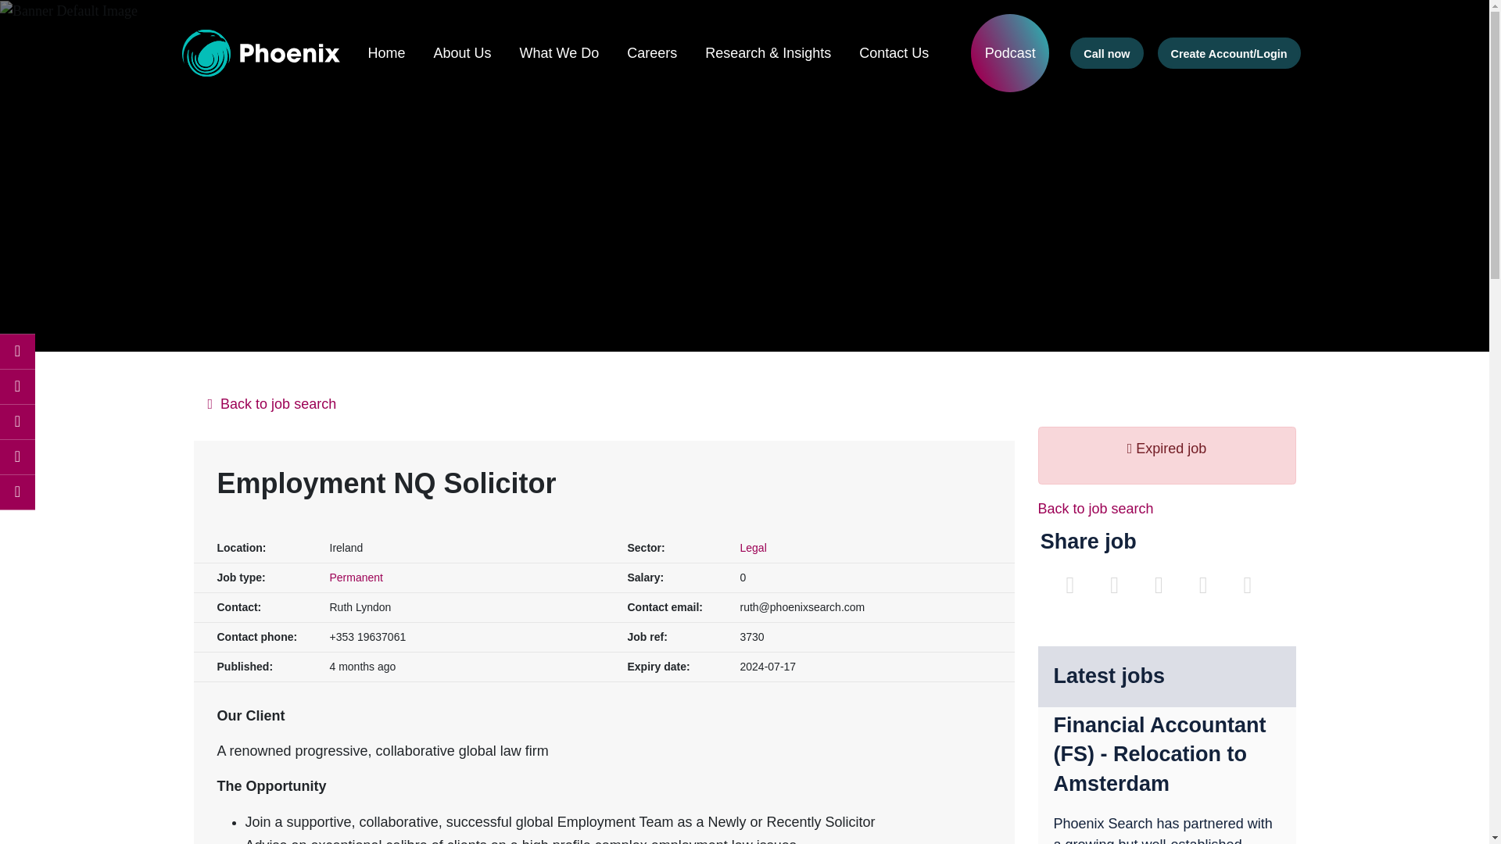 This screenshot has width=1501, height=844. I want to click on instagram, so click(17, 456).